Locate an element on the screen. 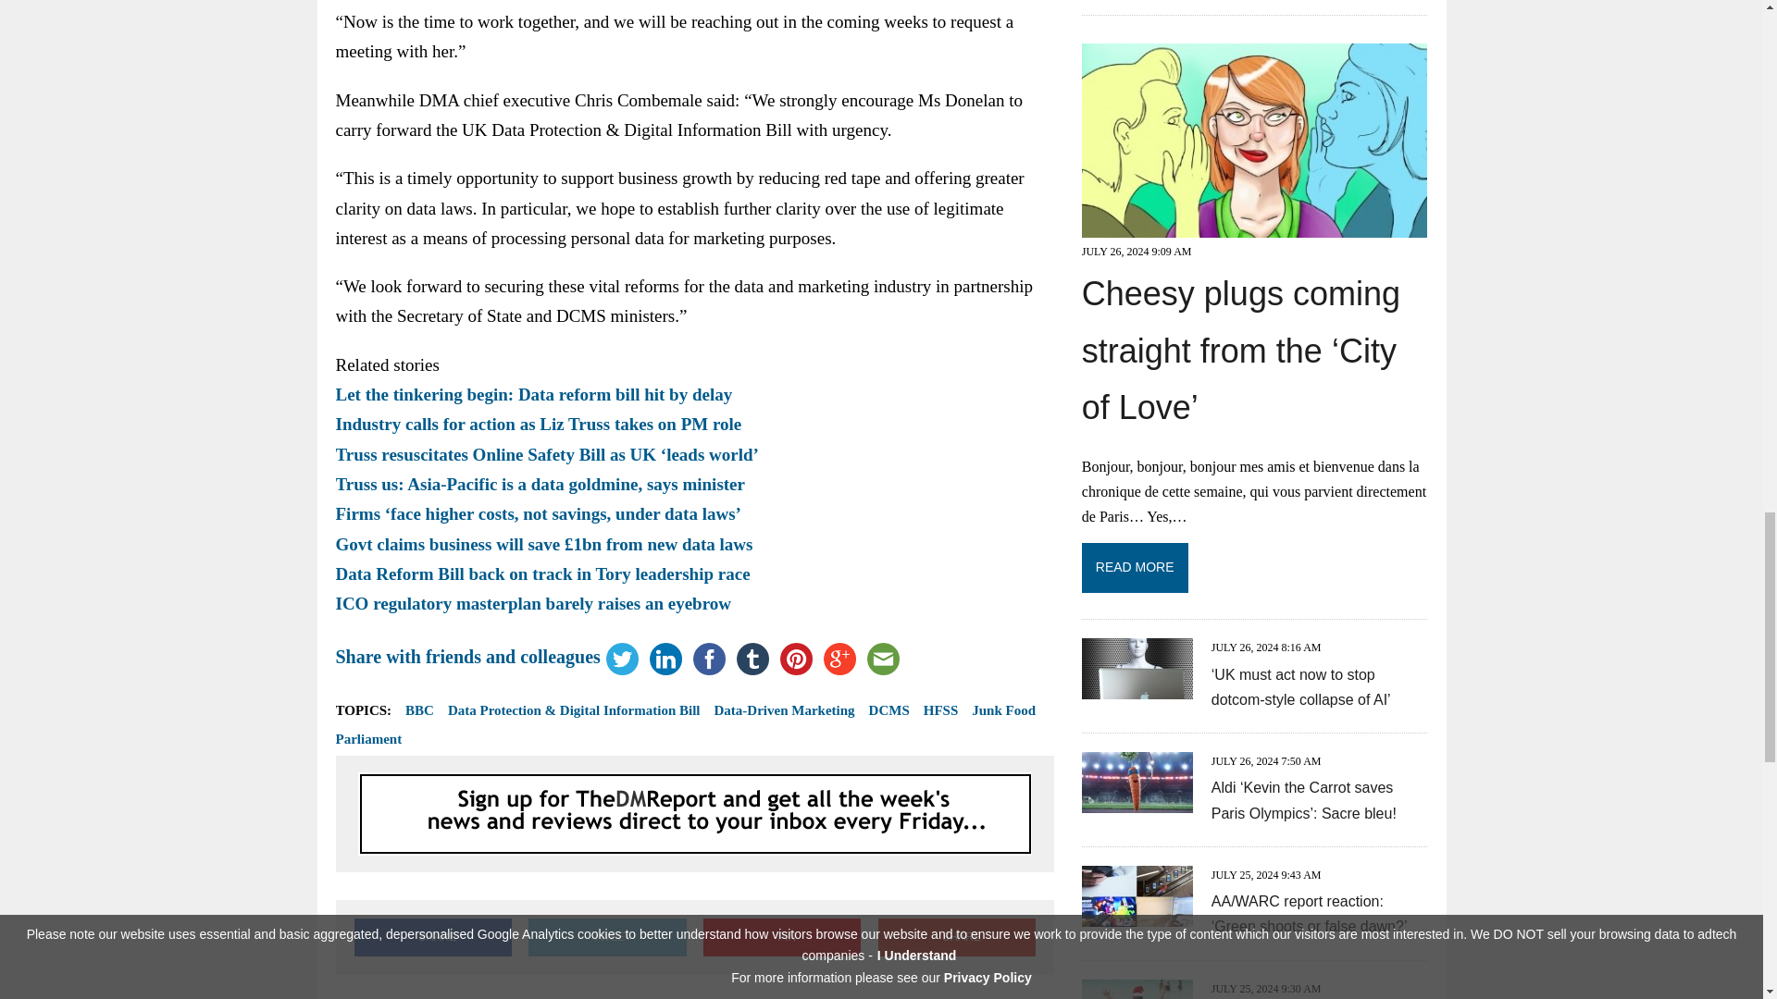 This screenshot has width=1777, height=999. LinkedIn is located at coordinates (665, 659).